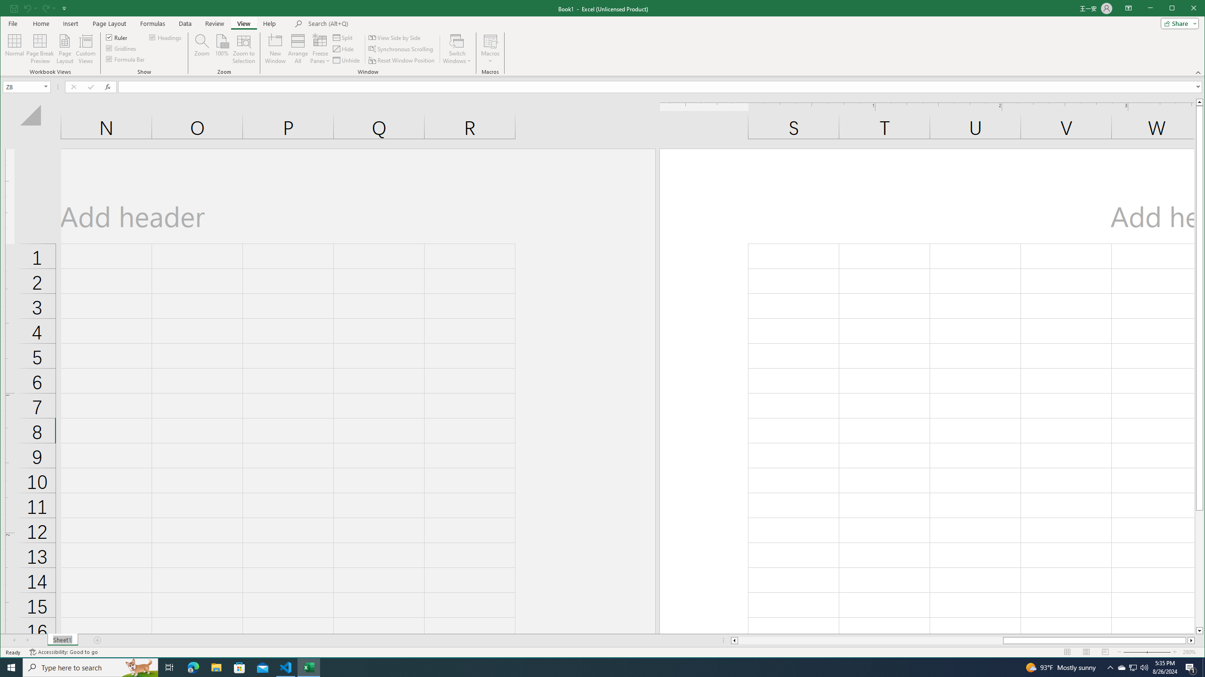  What do you see at coordinates (169, 668) in the screenshot?
I see `View Macros` at bounding box center [169, 668].